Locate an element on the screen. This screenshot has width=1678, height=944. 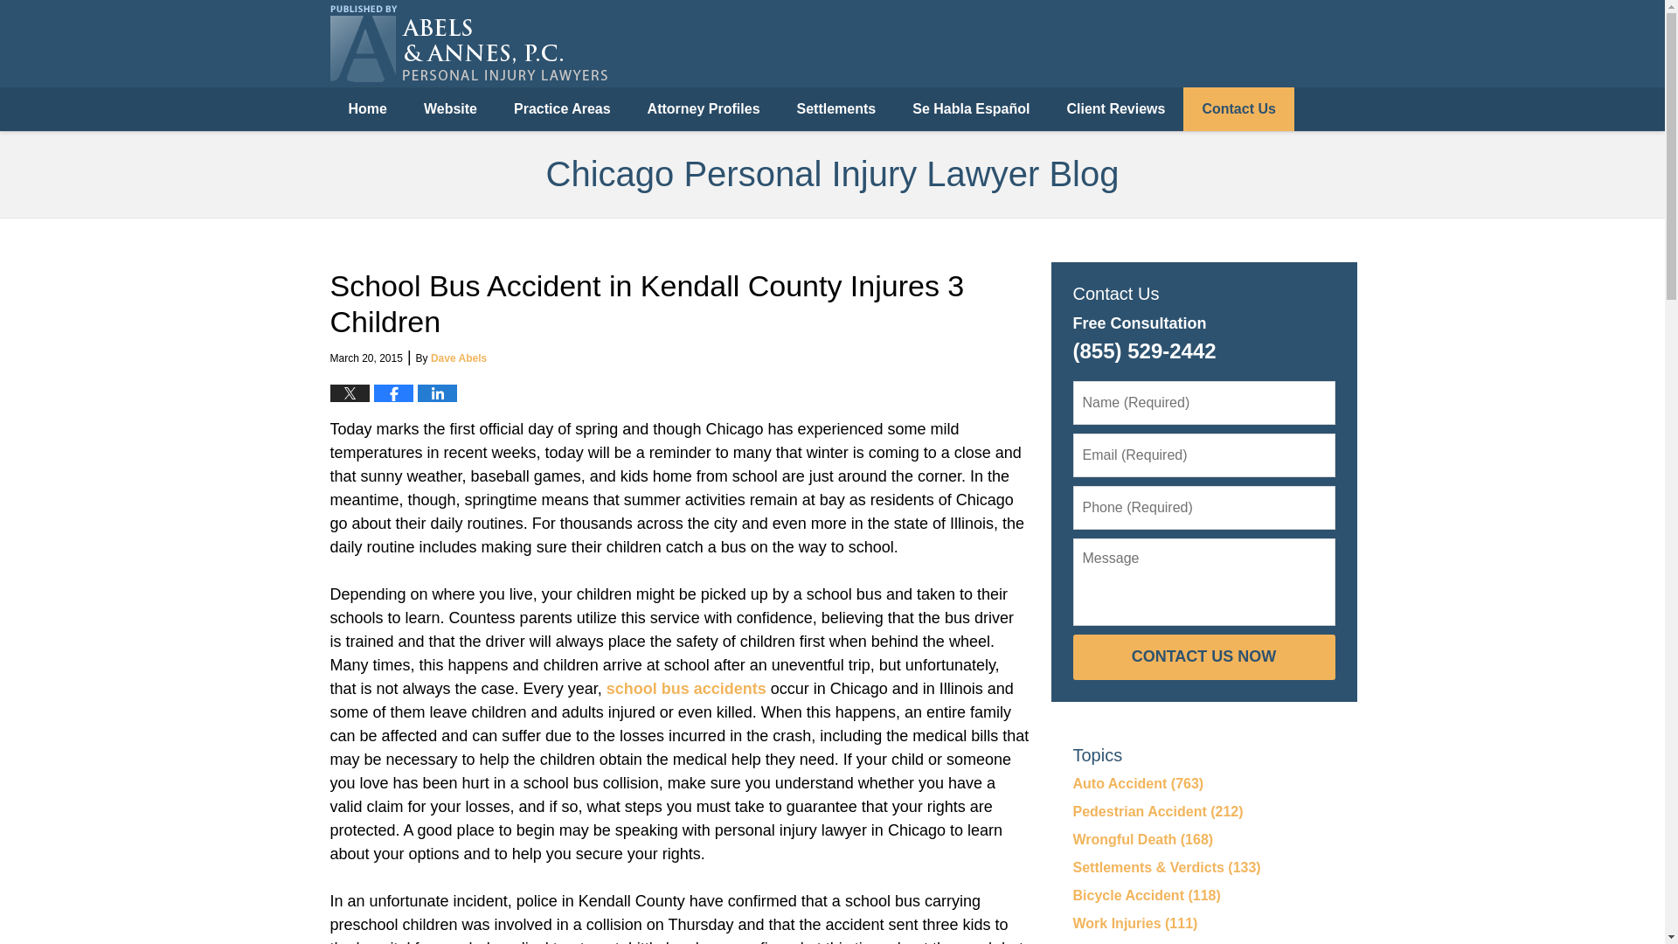
Chicago Personal Injury Lawyer Blog is located at coordinates (468, 44).